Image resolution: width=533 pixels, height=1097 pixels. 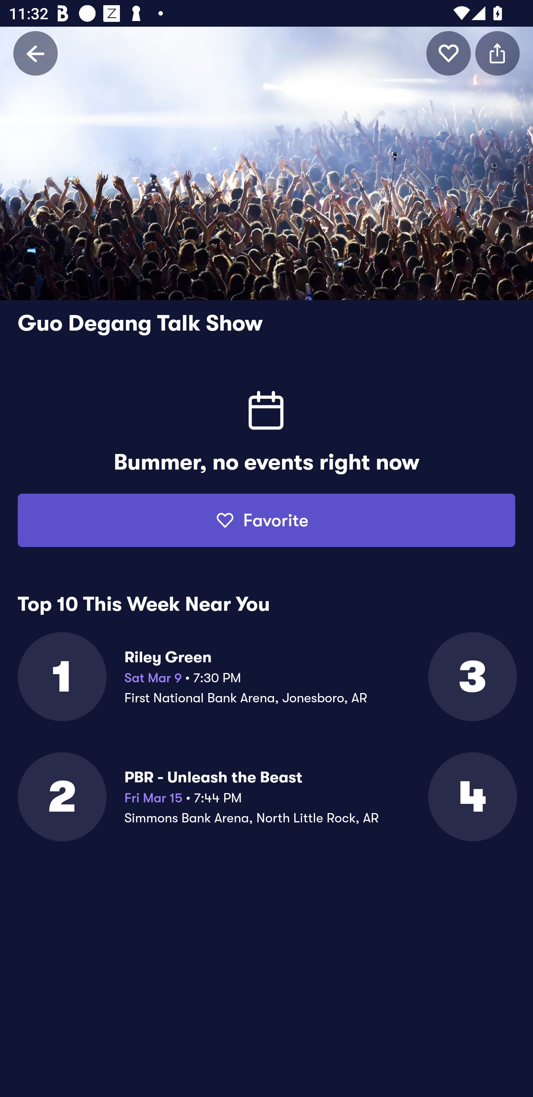 I want to click on Favorite, so click(x=266, y=520).